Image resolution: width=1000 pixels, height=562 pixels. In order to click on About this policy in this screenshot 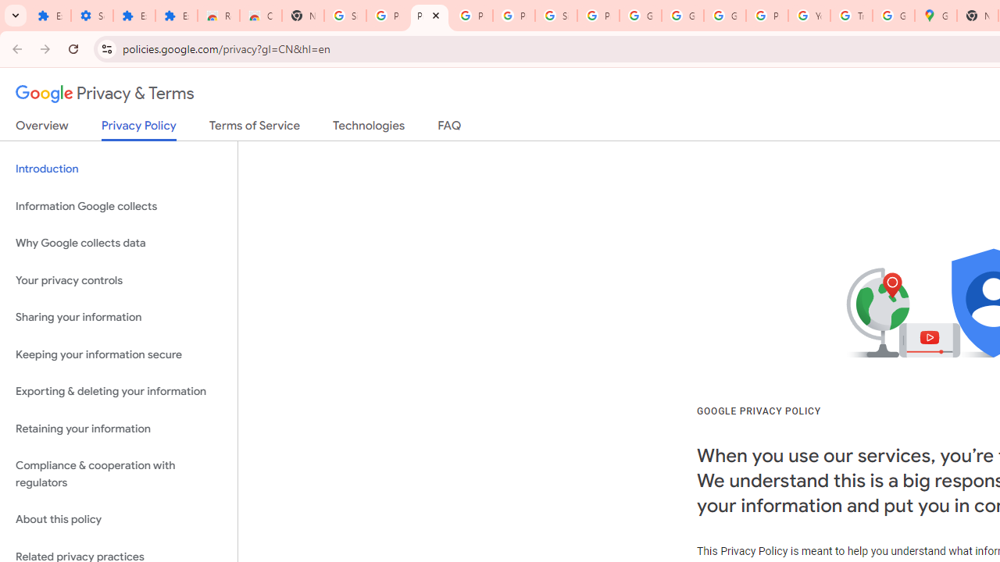, I will do `click(119, 520)`.